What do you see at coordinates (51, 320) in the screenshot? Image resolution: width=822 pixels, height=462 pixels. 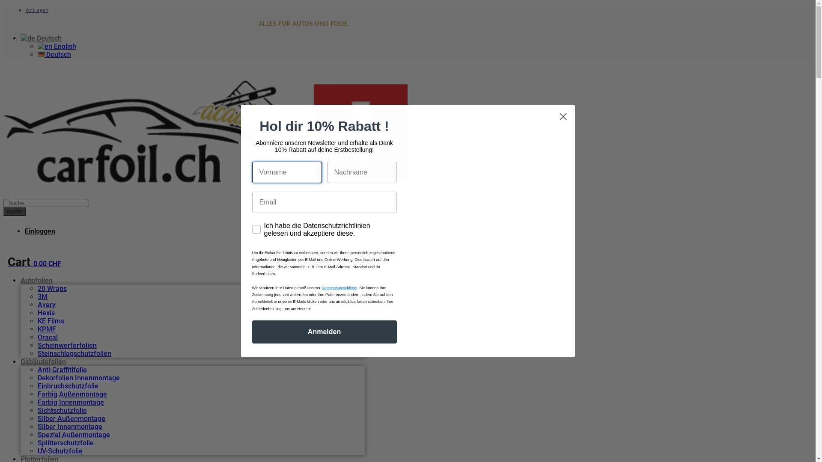 I see `KE Films` at bounding box center [51, 320].